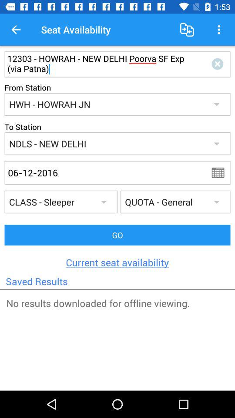 This screenshot has width=235, height=418. Describe the element at coordinates (221, 172) in the screenshot. I see `launch the item above the go item` at that location.